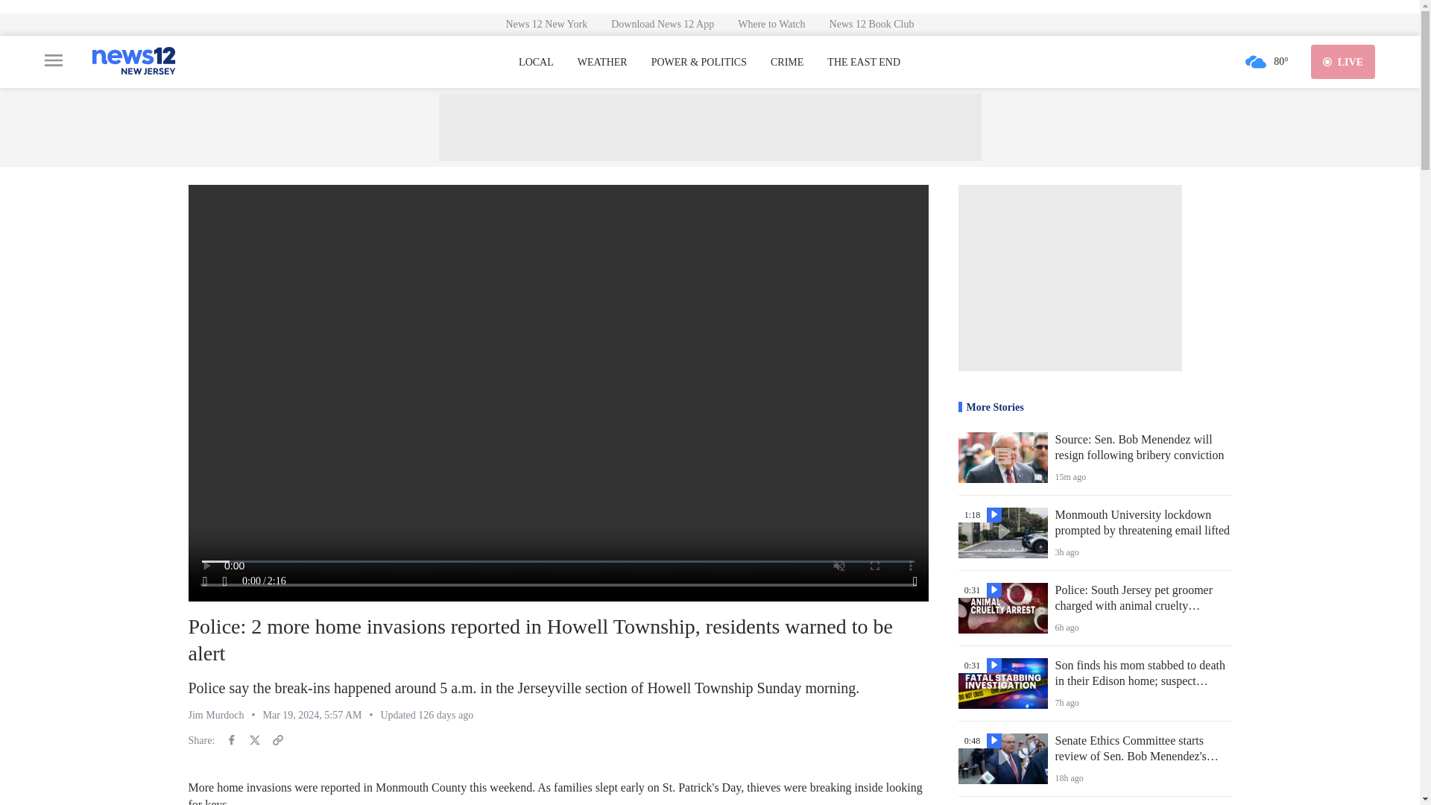  What do you see at coordinates (863, 62) in the screenshot?
I see `THE EAST END` at bounding box center [863, 62].